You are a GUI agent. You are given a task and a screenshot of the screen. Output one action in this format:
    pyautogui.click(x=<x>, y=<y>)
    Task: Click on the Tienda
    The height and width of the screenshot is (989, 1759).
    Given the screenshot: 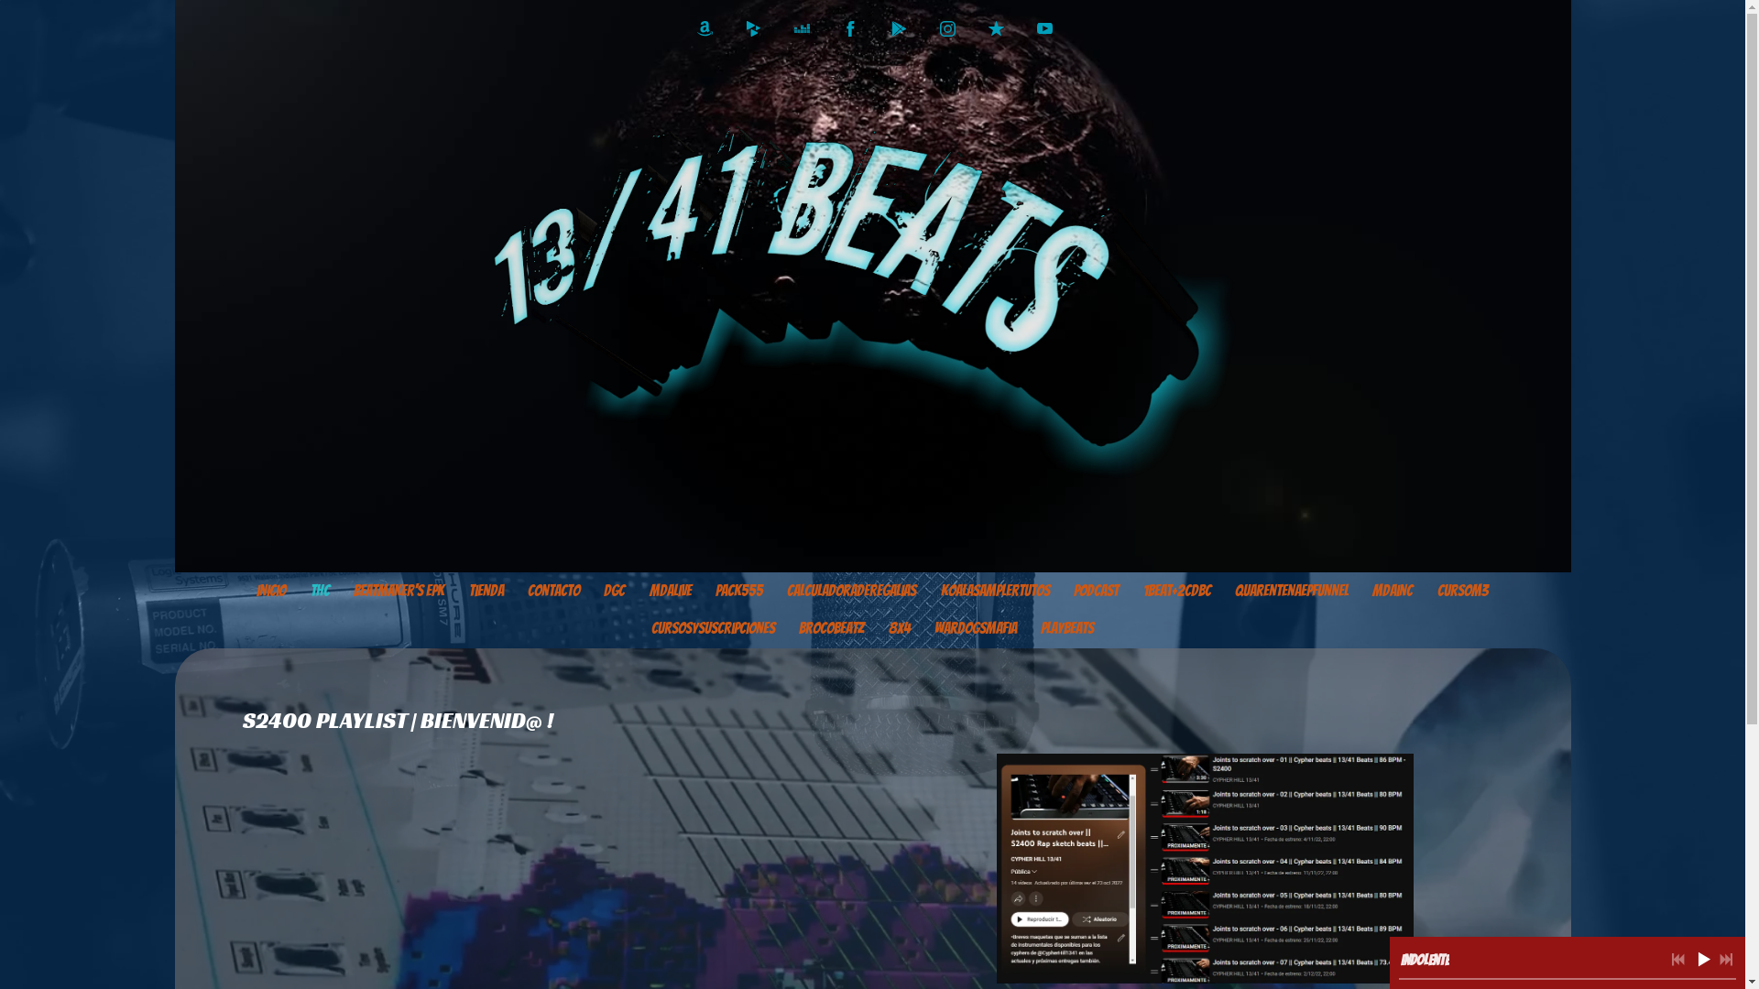 What is the action you would take?
    pyautogui.click(x=486, y=592)
    